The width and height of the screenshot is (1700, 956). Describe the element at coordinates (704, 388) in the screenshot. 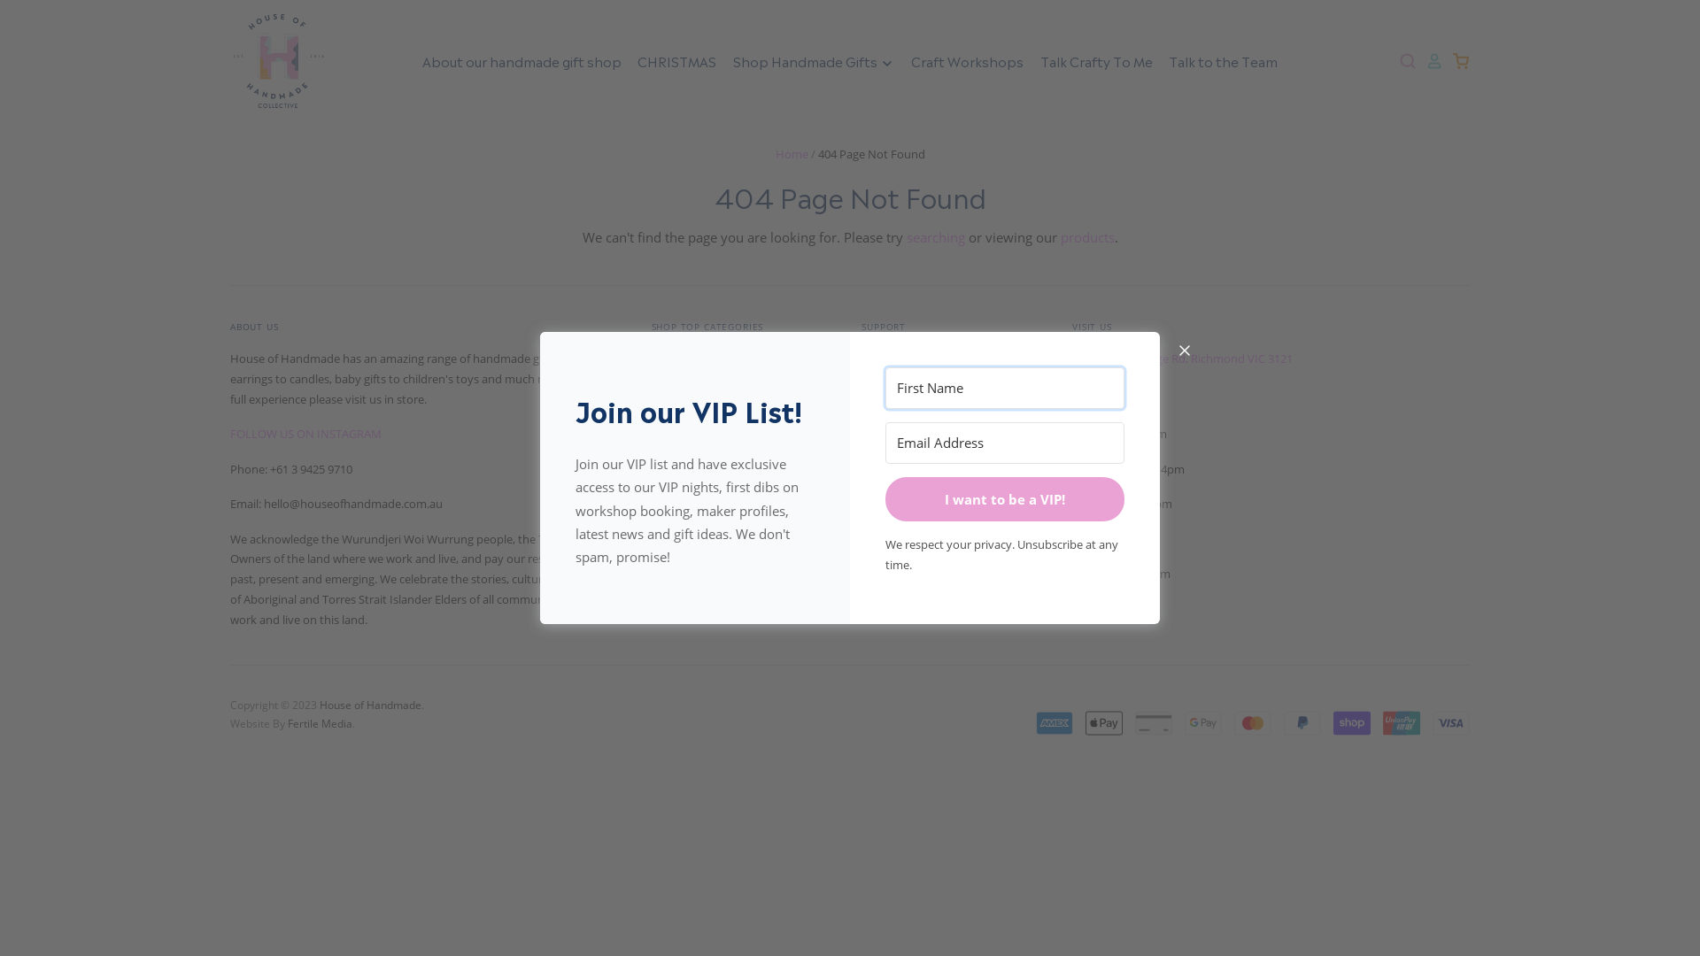

I see `Handmade Earrings` at that location.